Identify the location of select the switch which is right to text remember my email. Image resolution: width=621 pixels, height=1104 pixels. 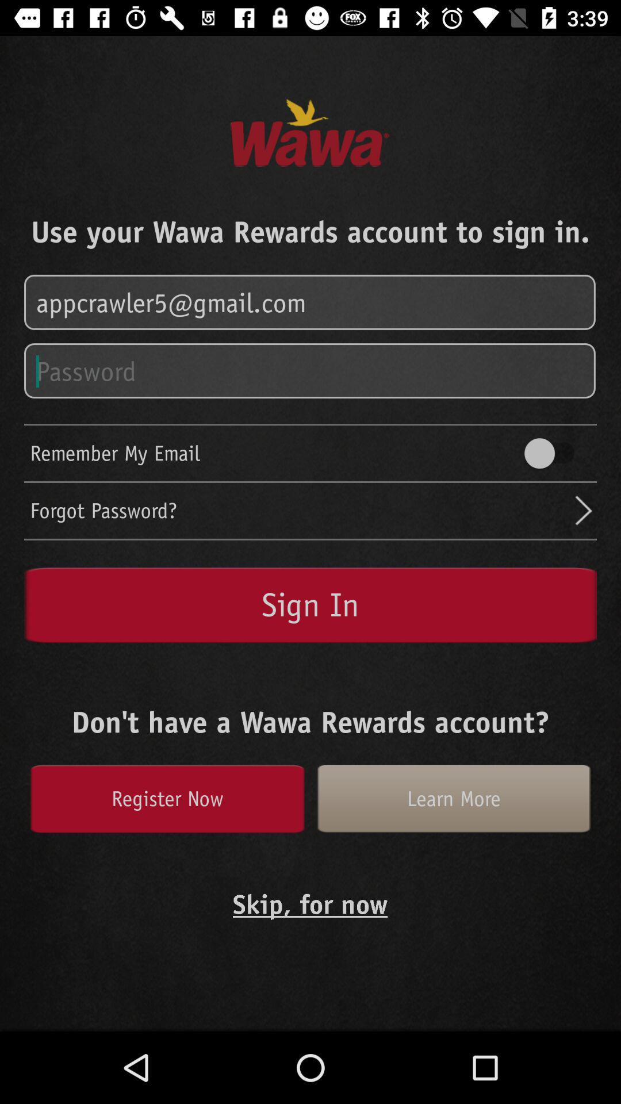
(555, 453).